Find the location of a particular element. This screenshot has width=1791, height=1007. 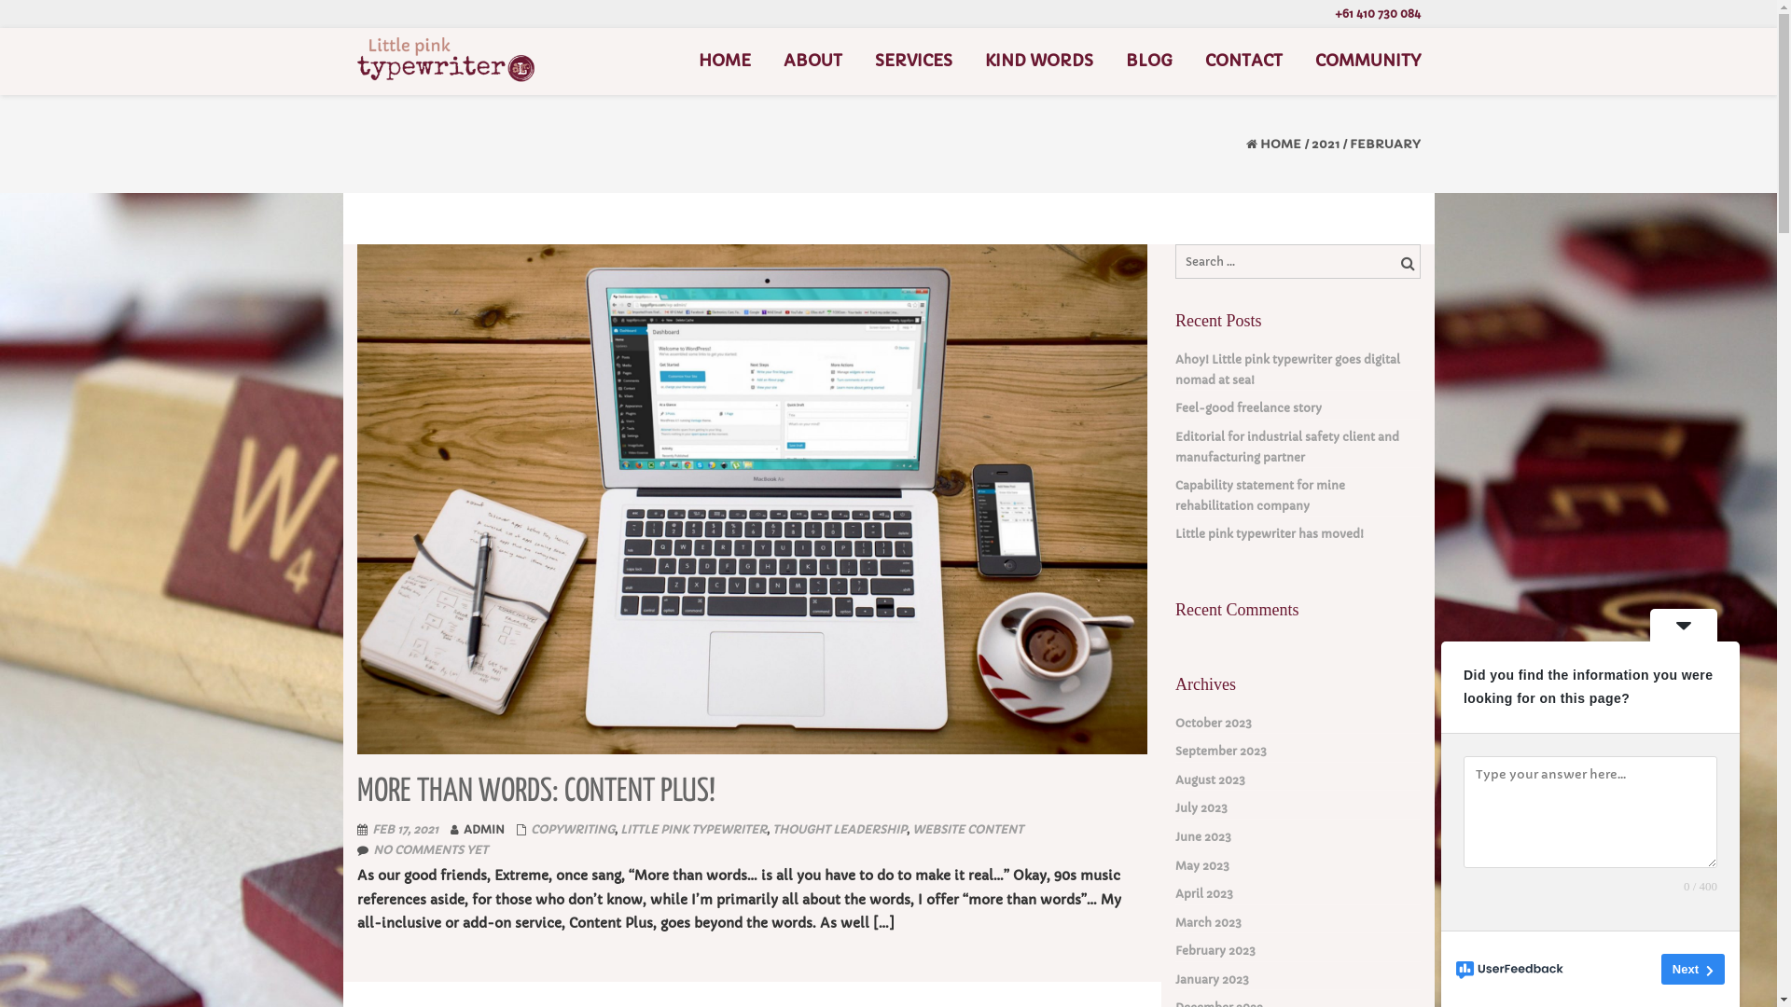

Next is located at coordinates (1693, 970).